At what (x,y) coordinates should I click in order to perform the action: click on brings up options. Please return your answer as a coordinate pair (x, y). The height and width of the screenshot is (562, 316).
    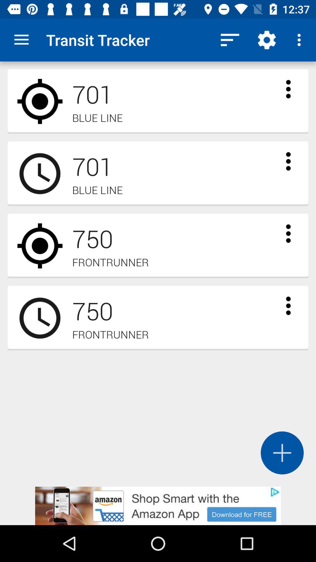
    Looking at the image, I should click on (288, 306).